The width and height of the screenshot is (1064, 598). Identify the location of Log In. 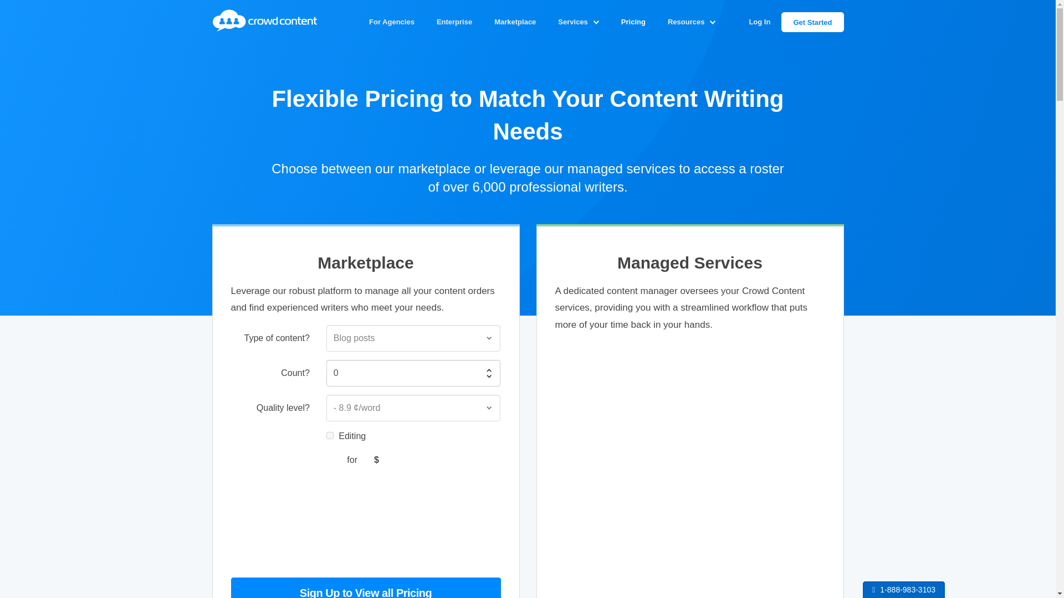
(759, 22).